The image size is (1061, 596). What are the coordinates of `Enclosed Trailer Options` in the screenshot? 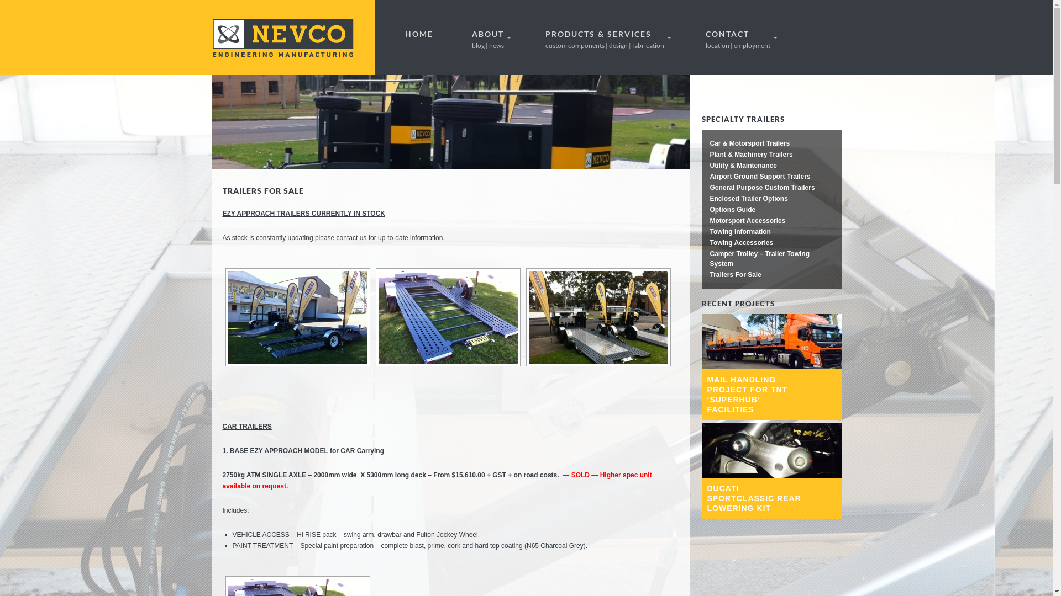 It's located at (748, 199).